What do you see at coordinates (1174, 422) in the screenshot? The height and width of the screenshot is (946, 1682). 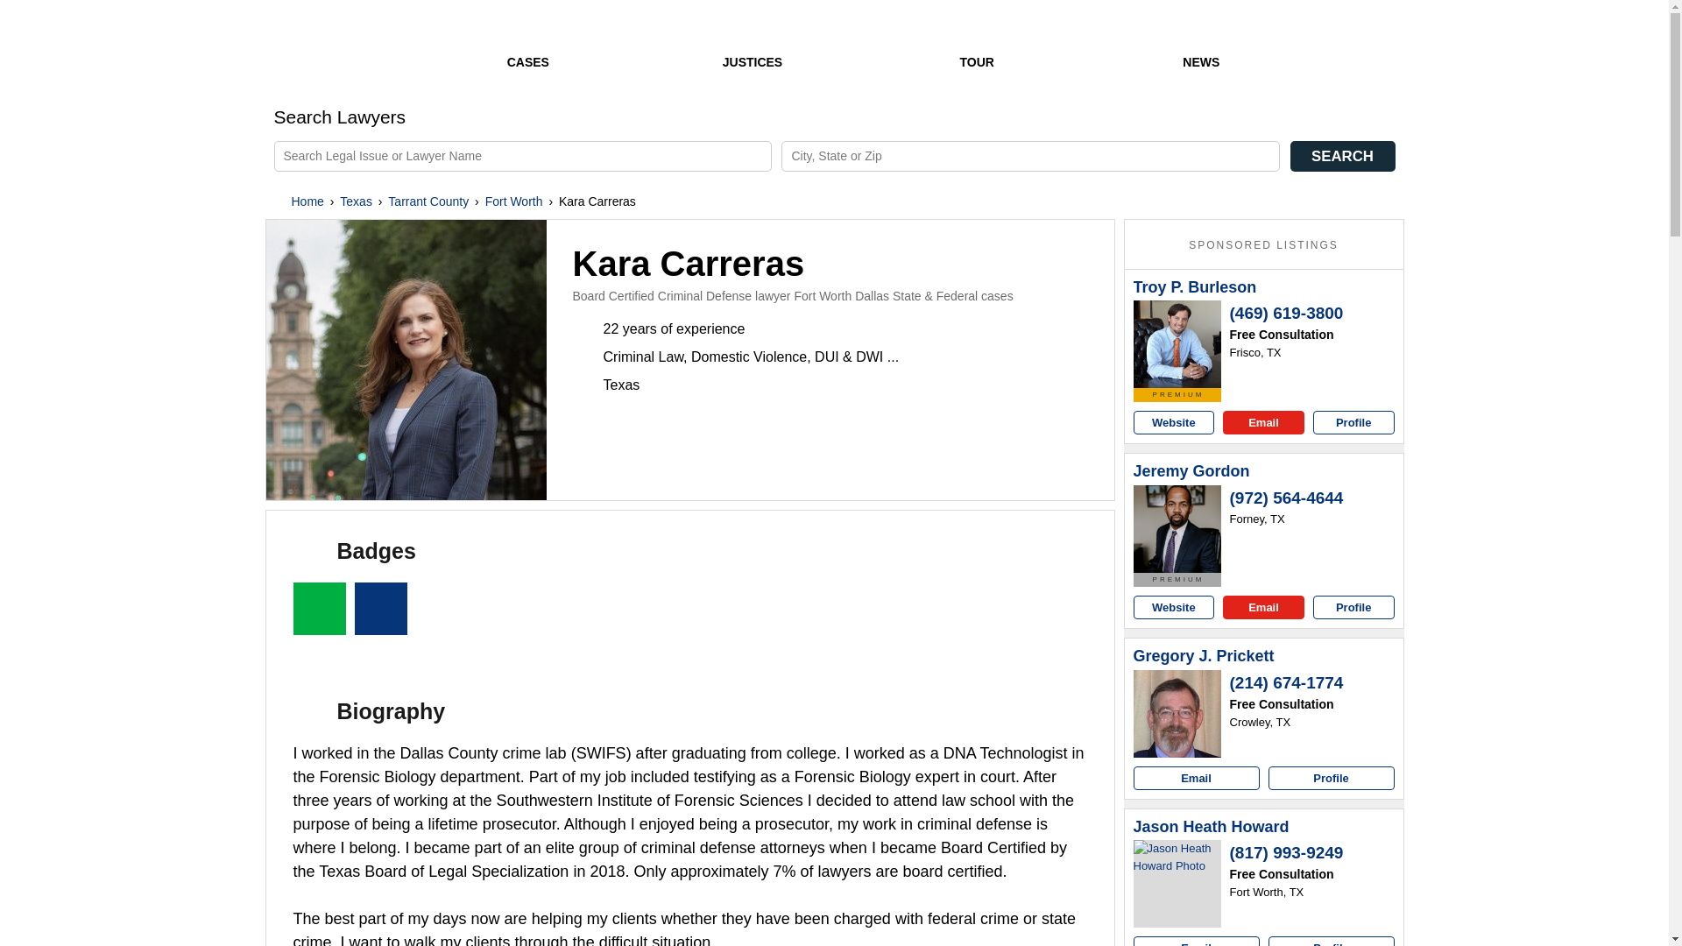 I see `Website` at bounding box center [1174, 422].